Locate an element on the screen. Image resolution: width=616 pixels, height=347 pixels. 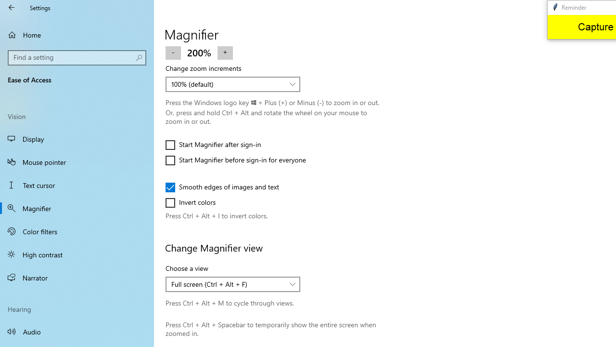
Color filters is located at coordinates (77, 231).